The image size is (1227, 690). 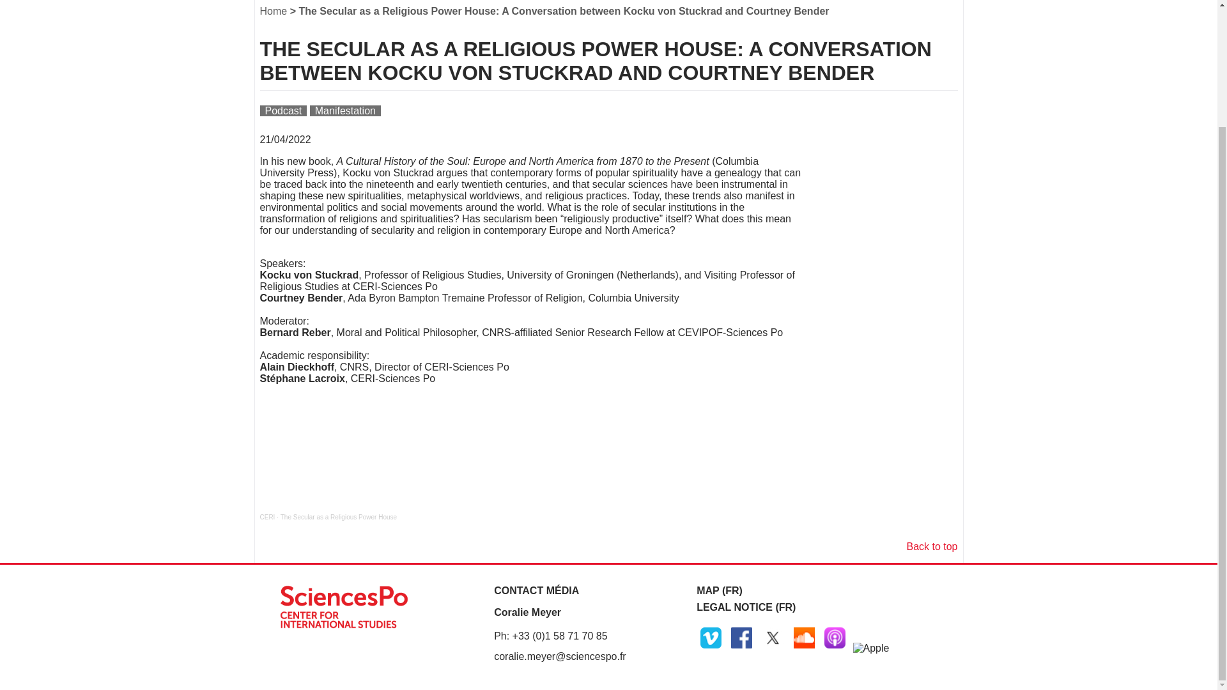 I want to click on Manifestation, so click(x=345, y=111).